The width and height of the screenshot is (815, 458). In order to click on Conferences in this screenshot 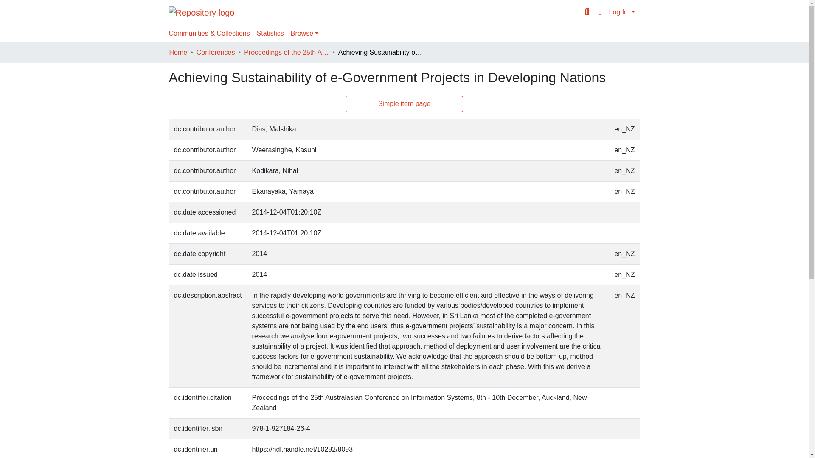, I will do `click(216, 53)`.